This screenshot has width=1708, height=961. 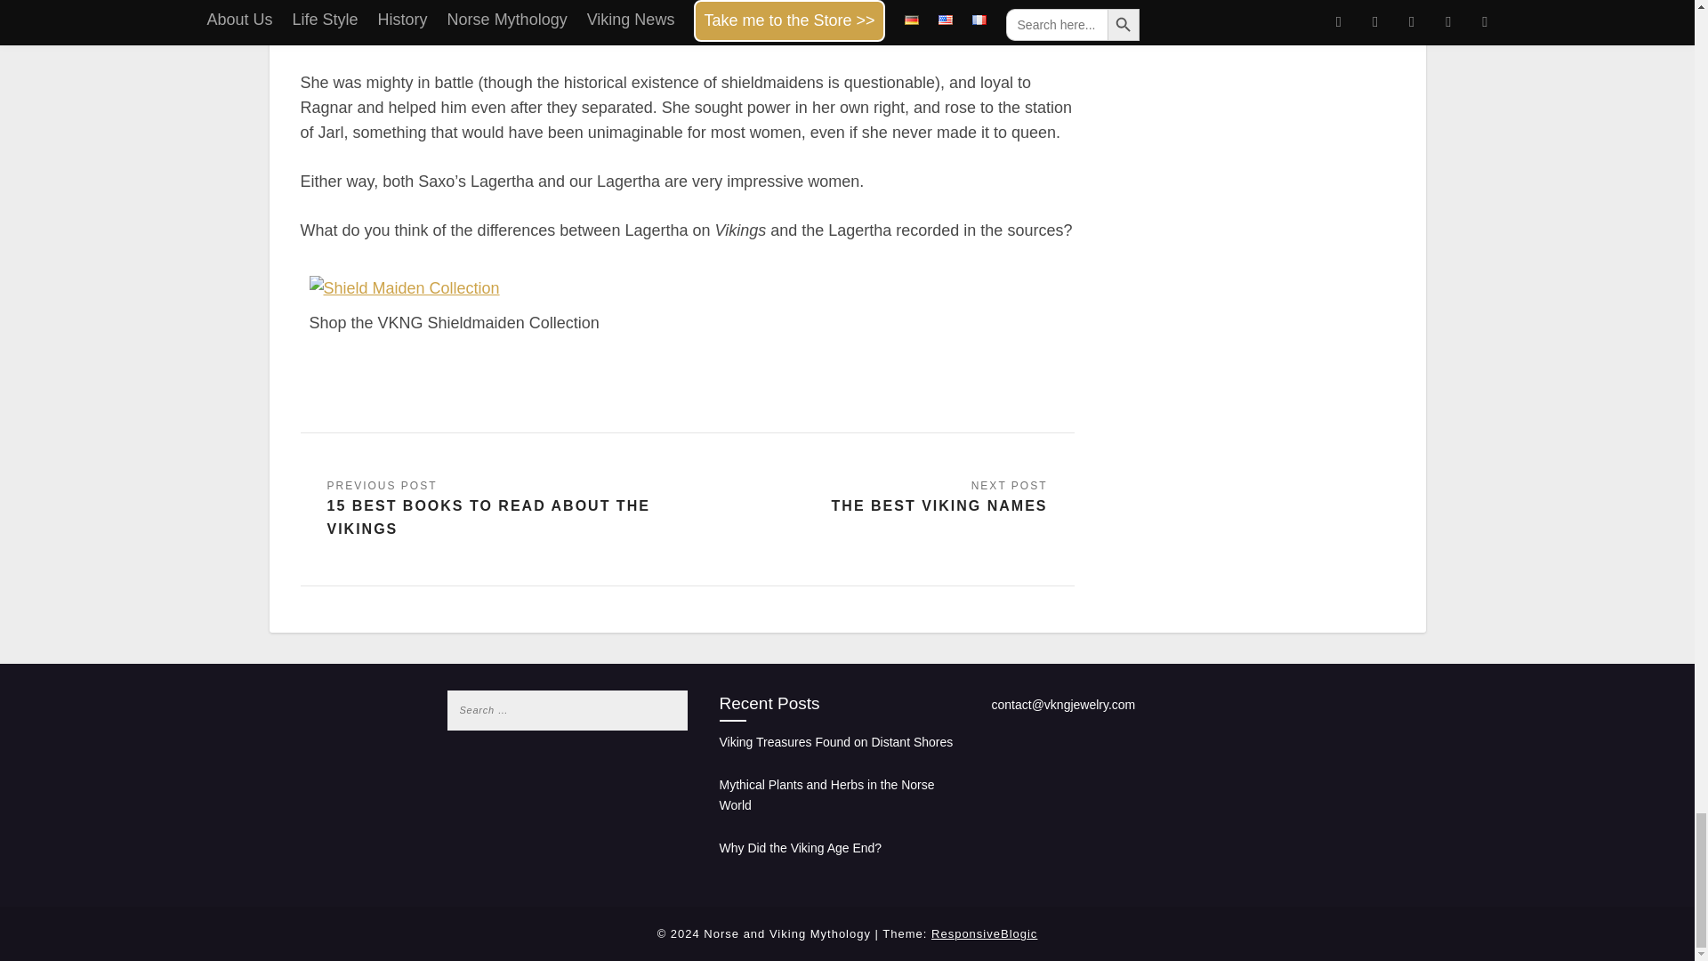 I want to click on THE BEST VIKING NAMES, so click(x=939, y=498).